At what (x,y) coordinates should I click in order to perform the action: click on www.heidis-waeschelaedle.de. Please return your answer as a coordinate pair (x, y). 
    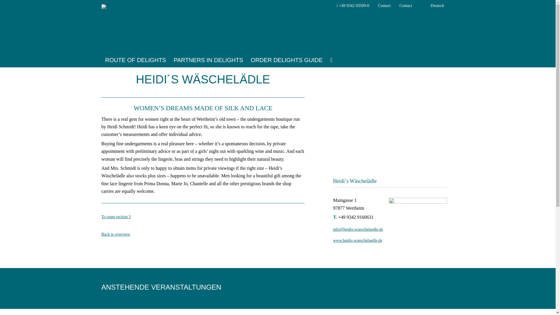
    Looking at the image, I should click on (365, 241).